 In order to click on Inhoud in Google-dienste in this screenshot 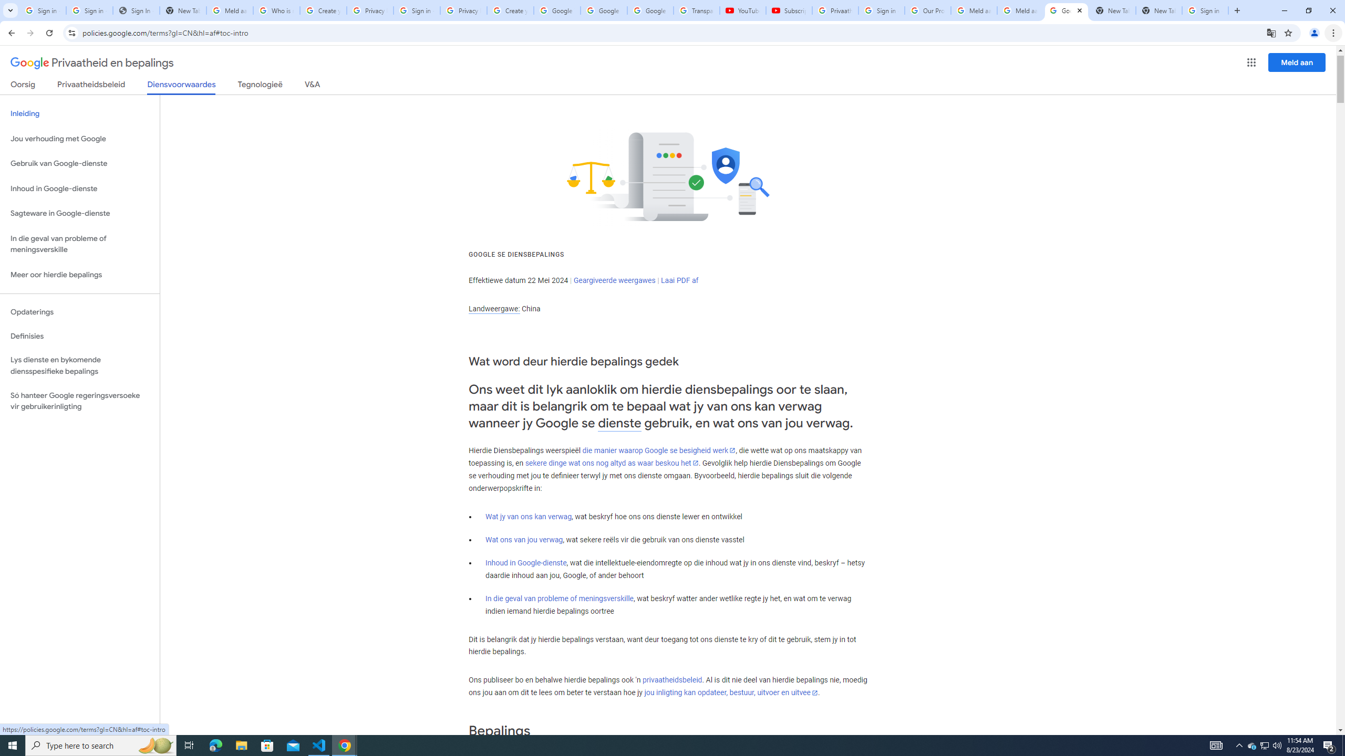, I will do `click(525, 563)`.